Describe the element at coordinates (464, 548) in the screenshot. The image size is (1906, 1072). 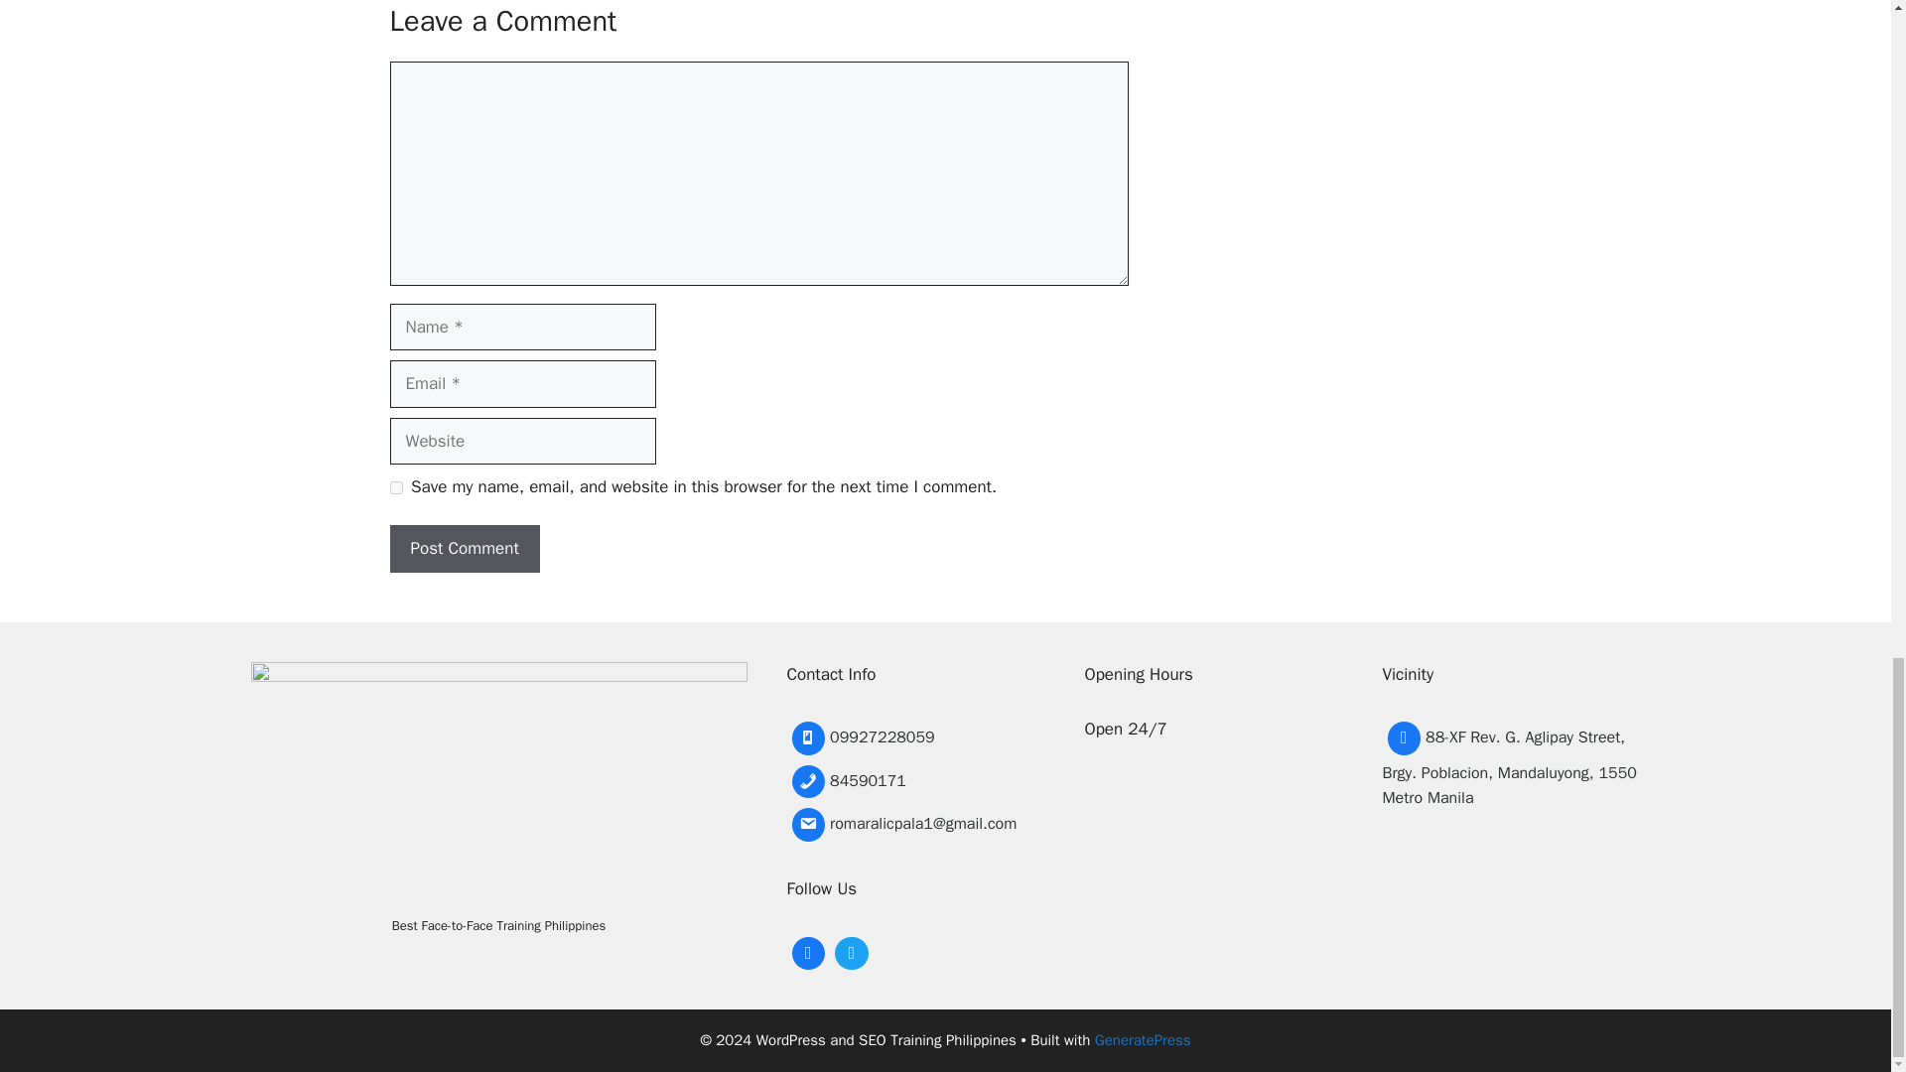
I see `Post Comment` at that location.